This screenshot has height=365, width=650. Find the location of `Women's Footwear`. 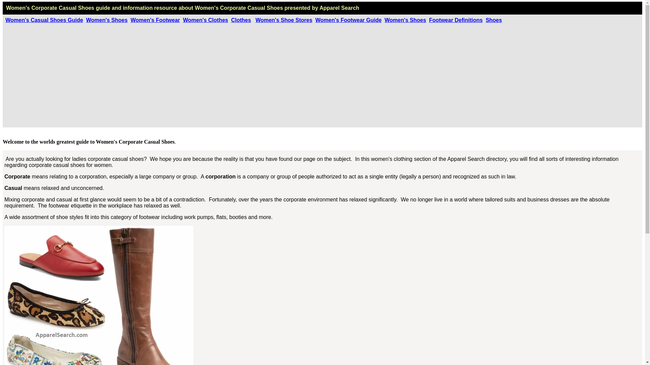

Women's Footwear is located at coordinates (155, 20).